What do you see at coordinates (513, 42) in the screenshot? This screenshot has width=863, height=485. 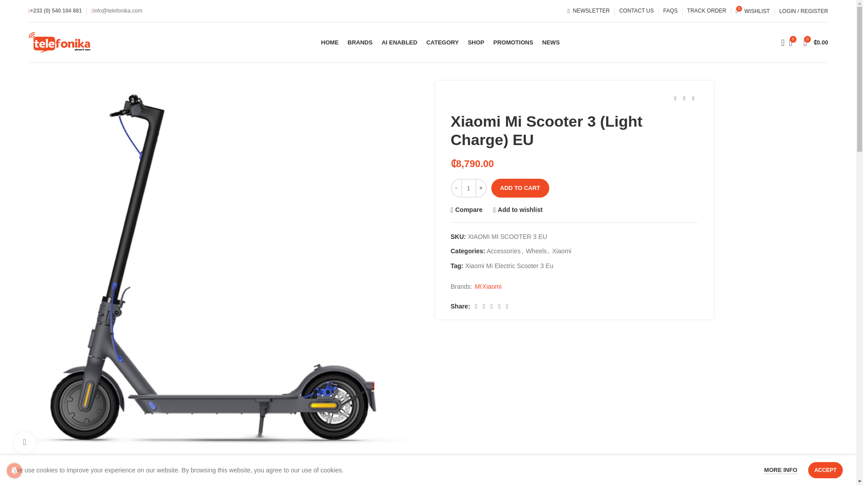 I see `Xiaomi` at bounding box center [513, 42].